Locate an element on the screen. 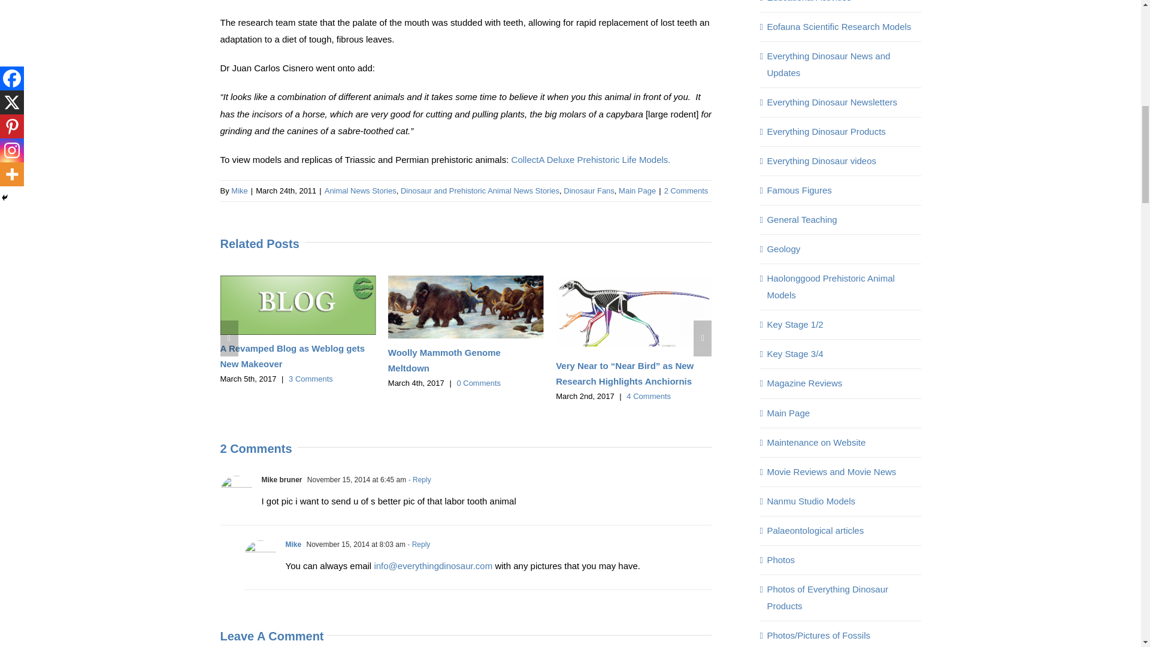 Image resolution: width=1150 pixels, height=647 pixels. Animal News Stories is located at coordinates (361, 191).